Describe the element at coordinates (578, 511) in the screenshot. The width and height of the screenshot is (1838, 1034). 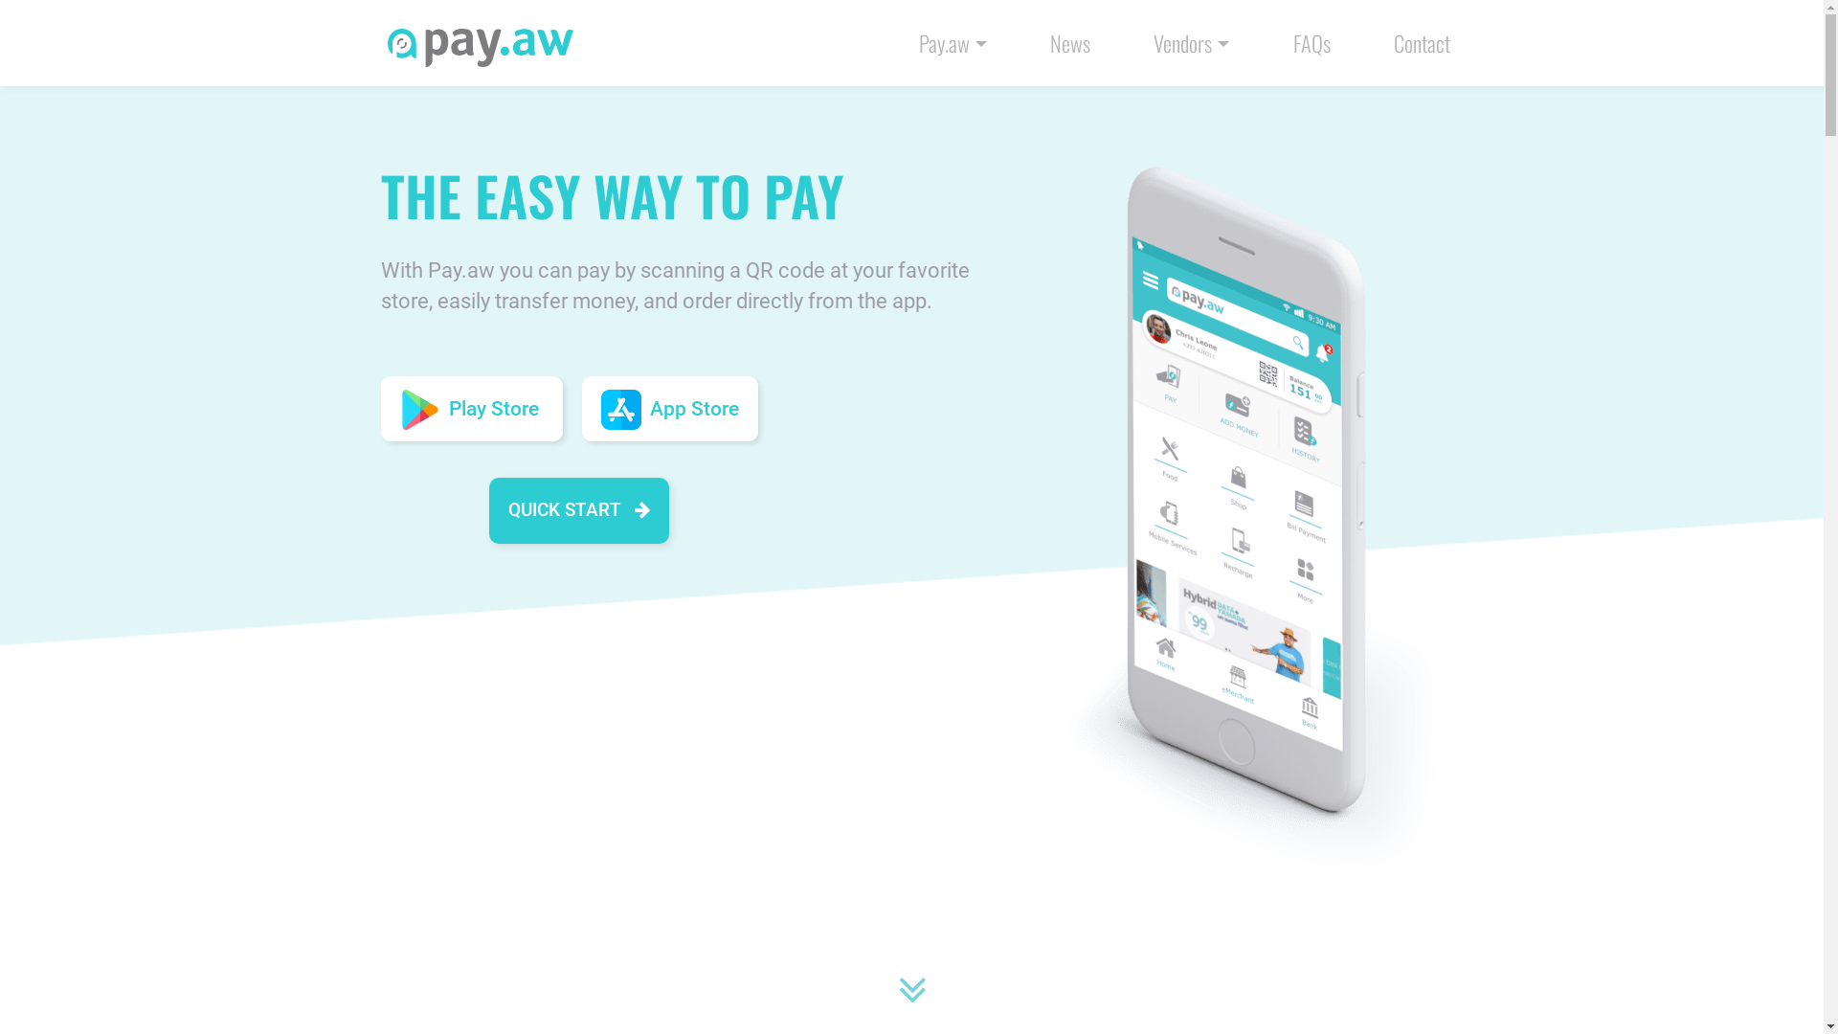
I see `QUICK START` at that location.